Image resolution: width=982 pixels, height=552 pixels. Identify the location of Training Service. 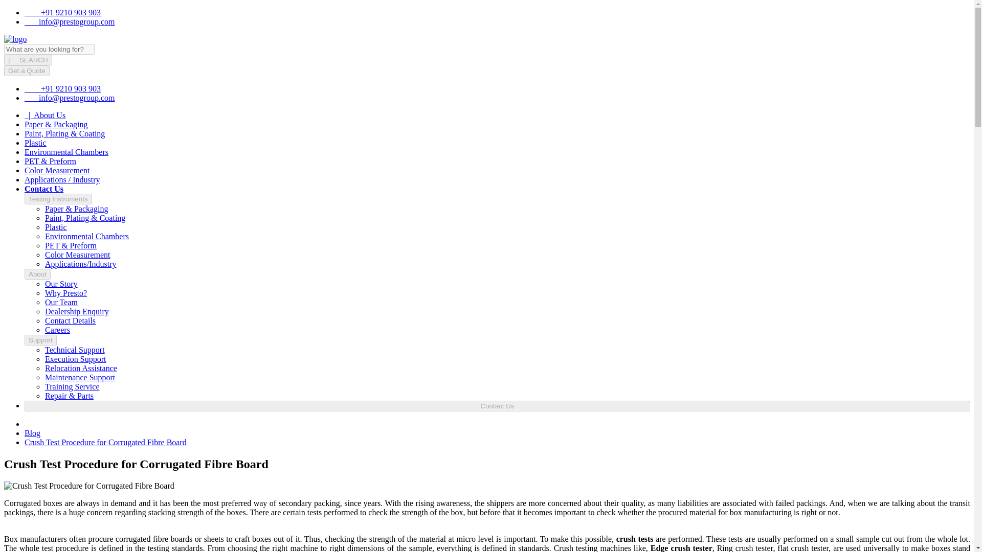
(73, 386).